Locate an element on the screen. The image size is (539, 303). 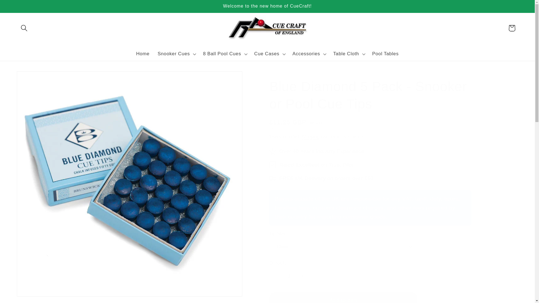
Skip to content is located at coordinates (20, 8).